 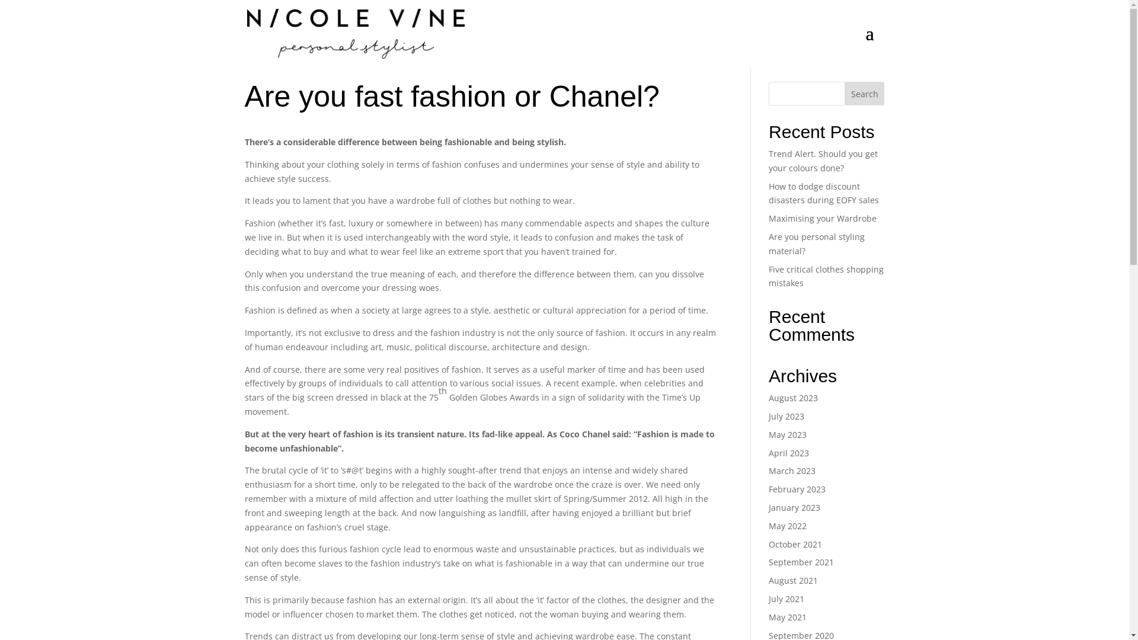 I want to click on Search, so click(x=865, y=94).